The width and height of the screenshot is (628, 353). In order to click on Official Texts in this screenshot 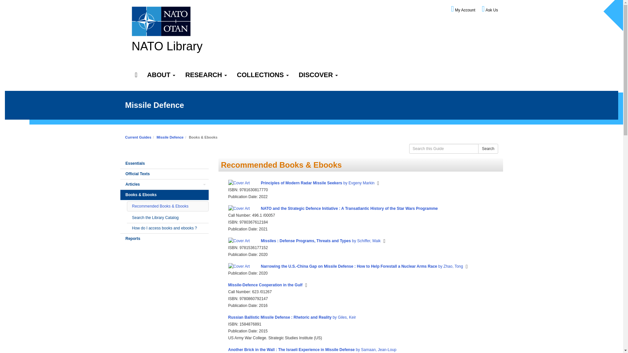, I will do `click(164, 174)`.